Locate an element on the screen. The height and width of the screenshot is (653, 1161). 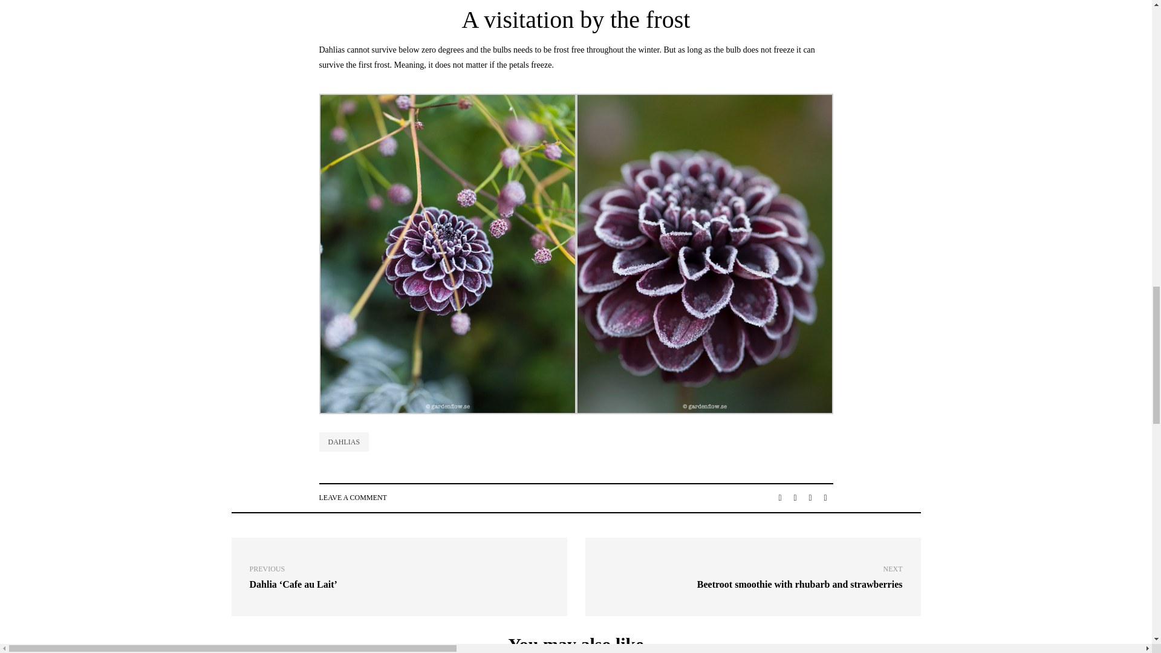
Pin this is located at coordinates (353, 498).